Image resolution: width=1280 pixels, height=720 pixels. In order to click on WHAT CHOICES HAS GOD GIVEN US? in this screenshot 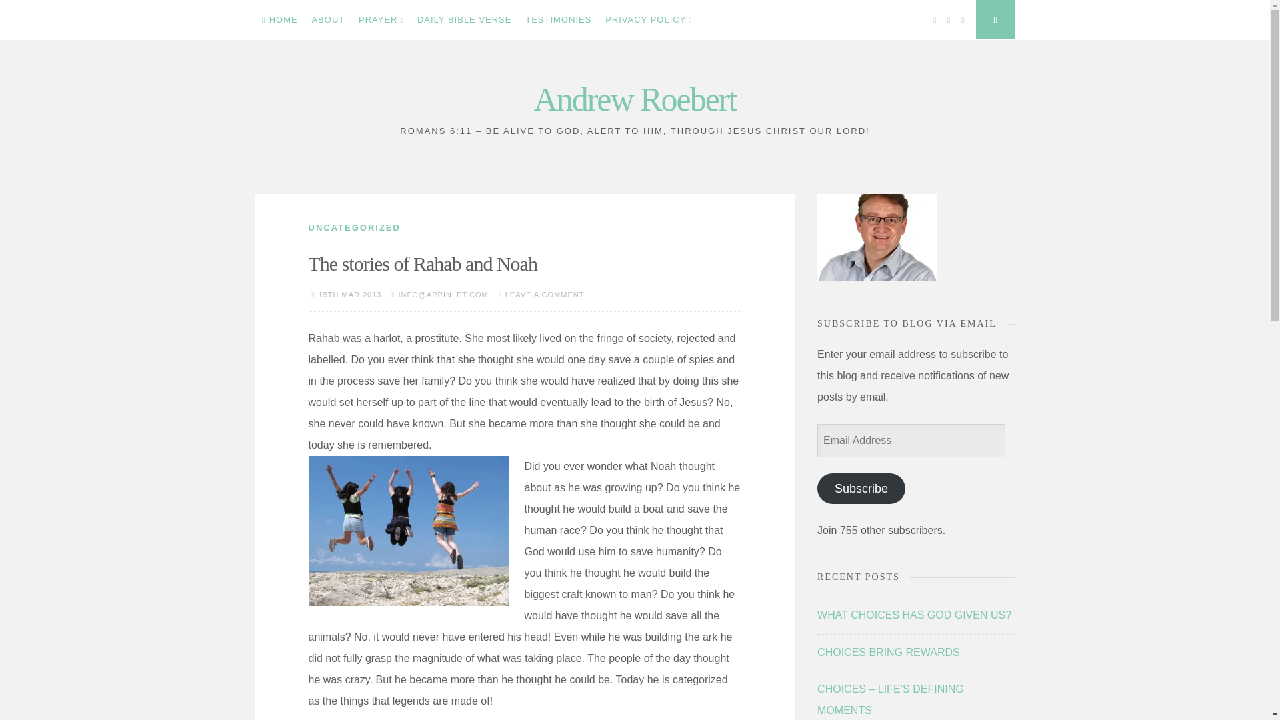, I will do `click(914, 615)`.